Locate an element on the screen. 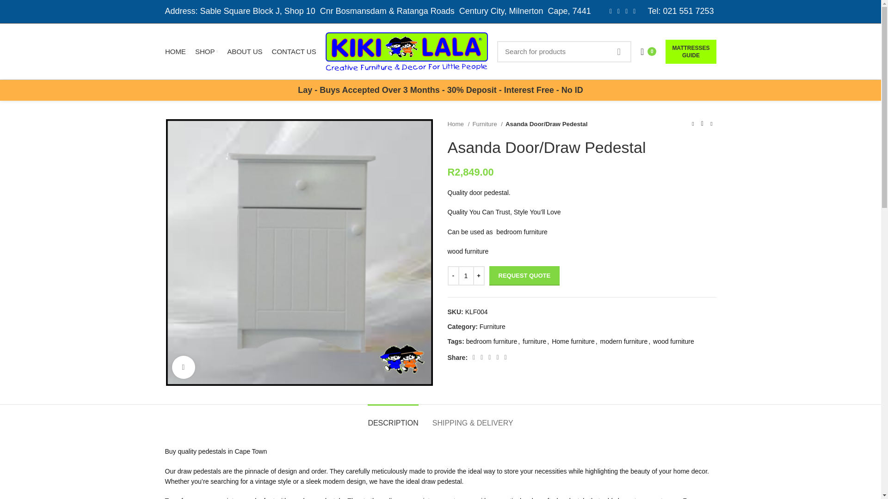 This screenshot has height=499, width=888. Furniture is located at coordinates (487, 124).